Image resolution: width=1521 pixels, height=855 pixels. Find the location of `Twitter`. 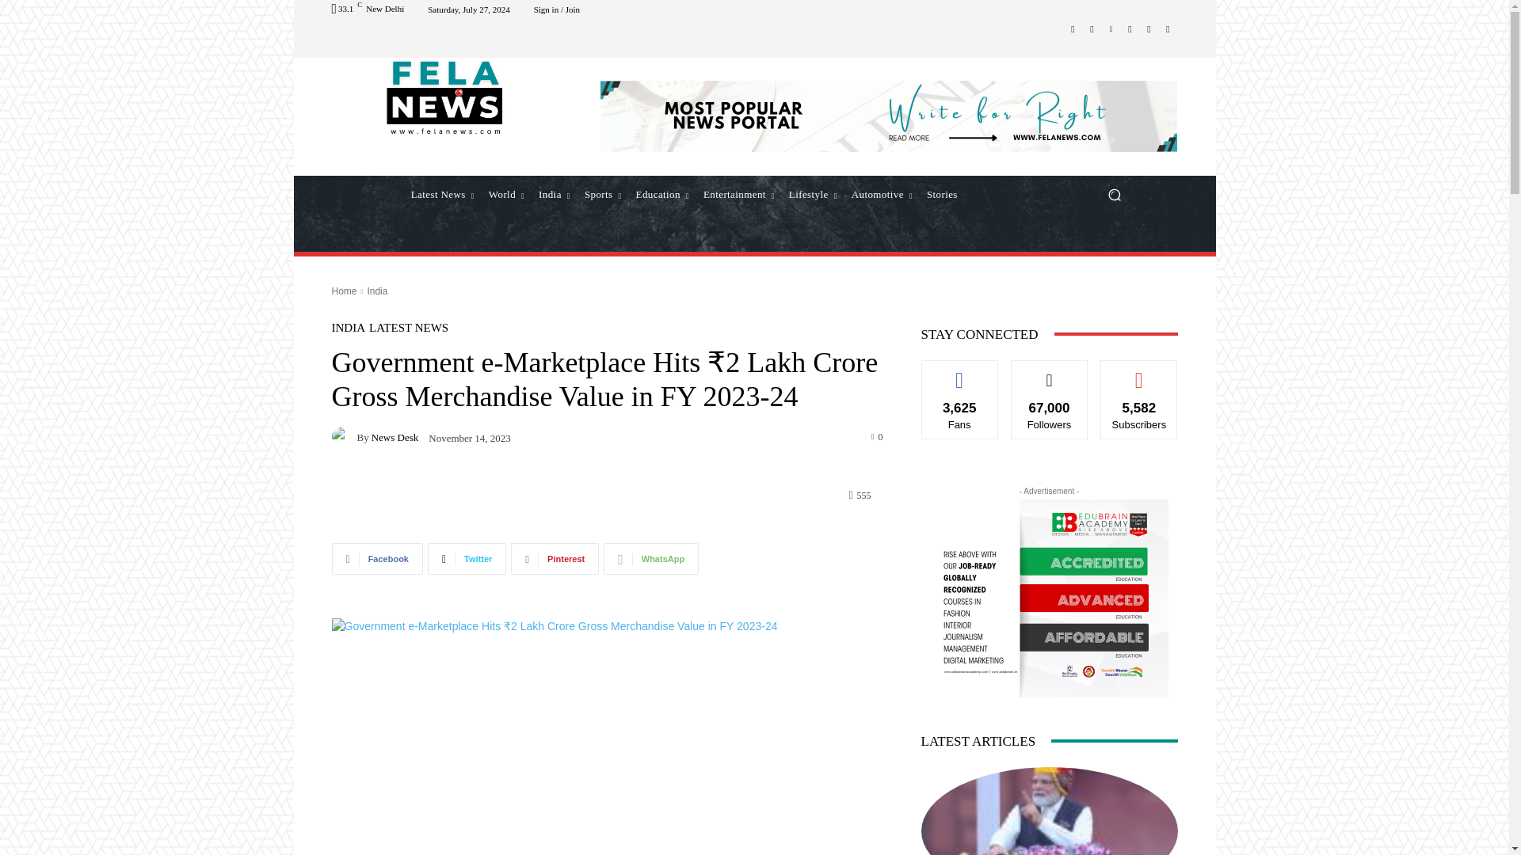

Twitter is located at coordinates (1168, 28).